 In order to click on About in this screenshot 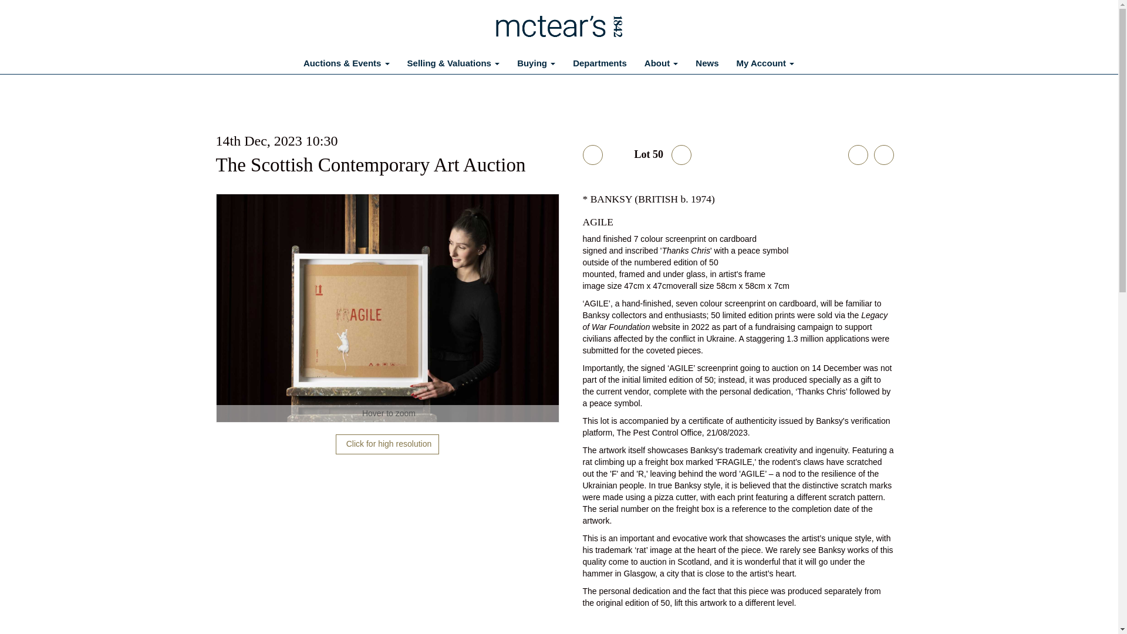, I will do `click(661, 63)`.